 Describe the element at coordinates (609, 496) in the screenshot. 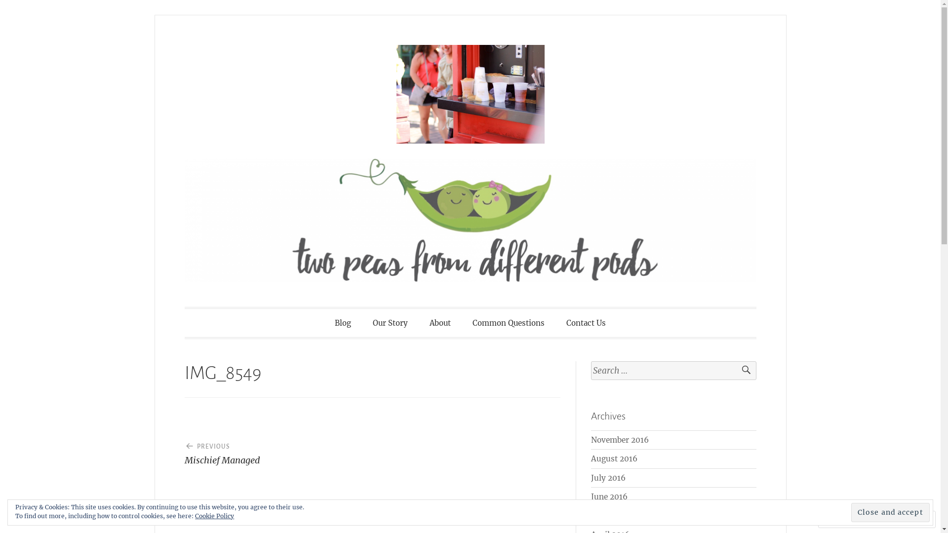

I see `June 2016` at that location.